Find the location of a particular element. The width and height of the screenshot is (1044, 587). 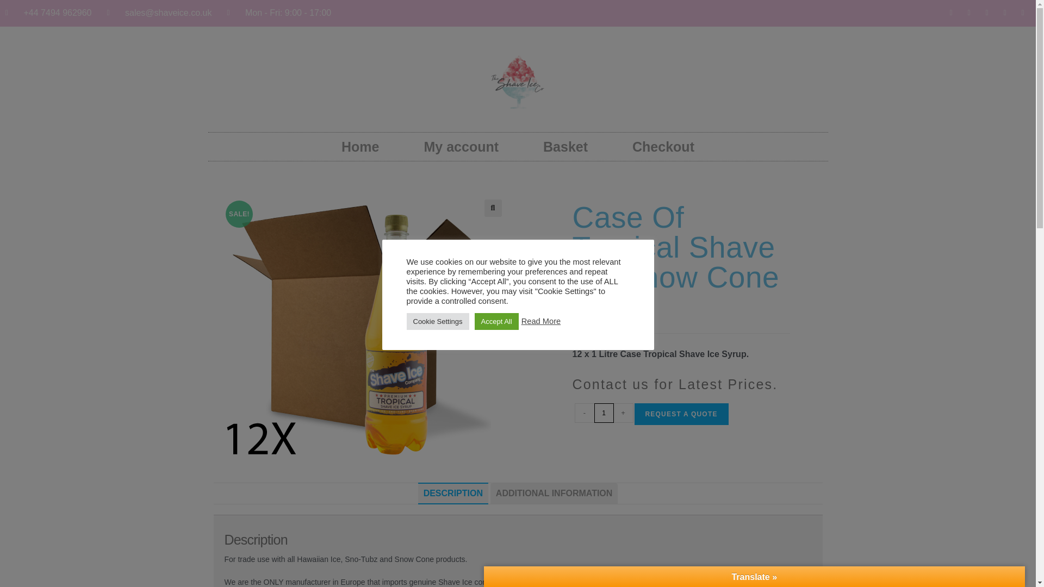

- is located at coordinates (584, 413).